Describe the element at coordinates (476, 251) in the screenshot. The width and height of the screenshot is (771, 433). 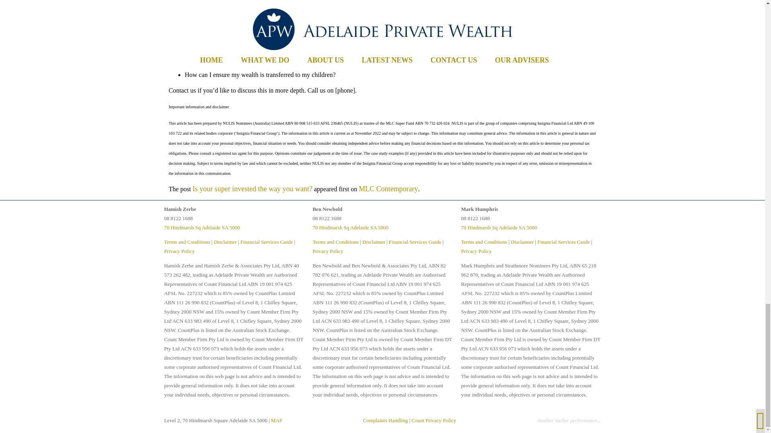
I see `Privacy Policy` at that location.